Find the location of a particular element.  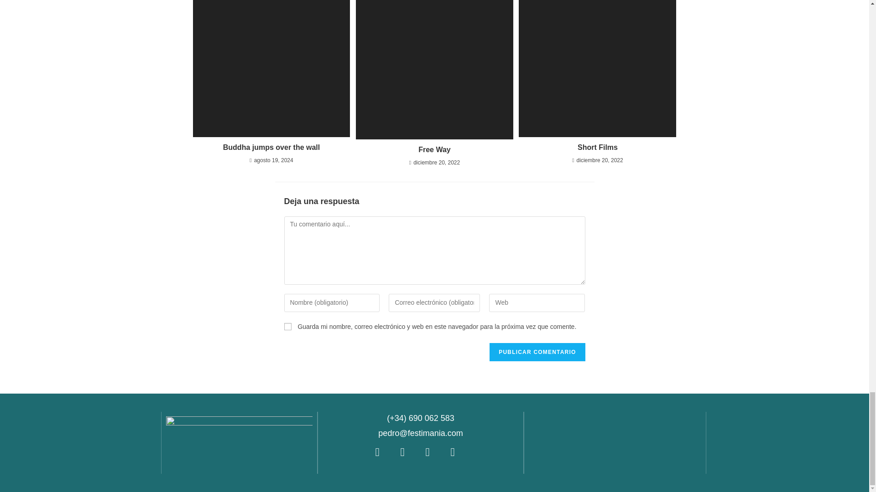

Publicar comentario is located at coordinates (537, 352).